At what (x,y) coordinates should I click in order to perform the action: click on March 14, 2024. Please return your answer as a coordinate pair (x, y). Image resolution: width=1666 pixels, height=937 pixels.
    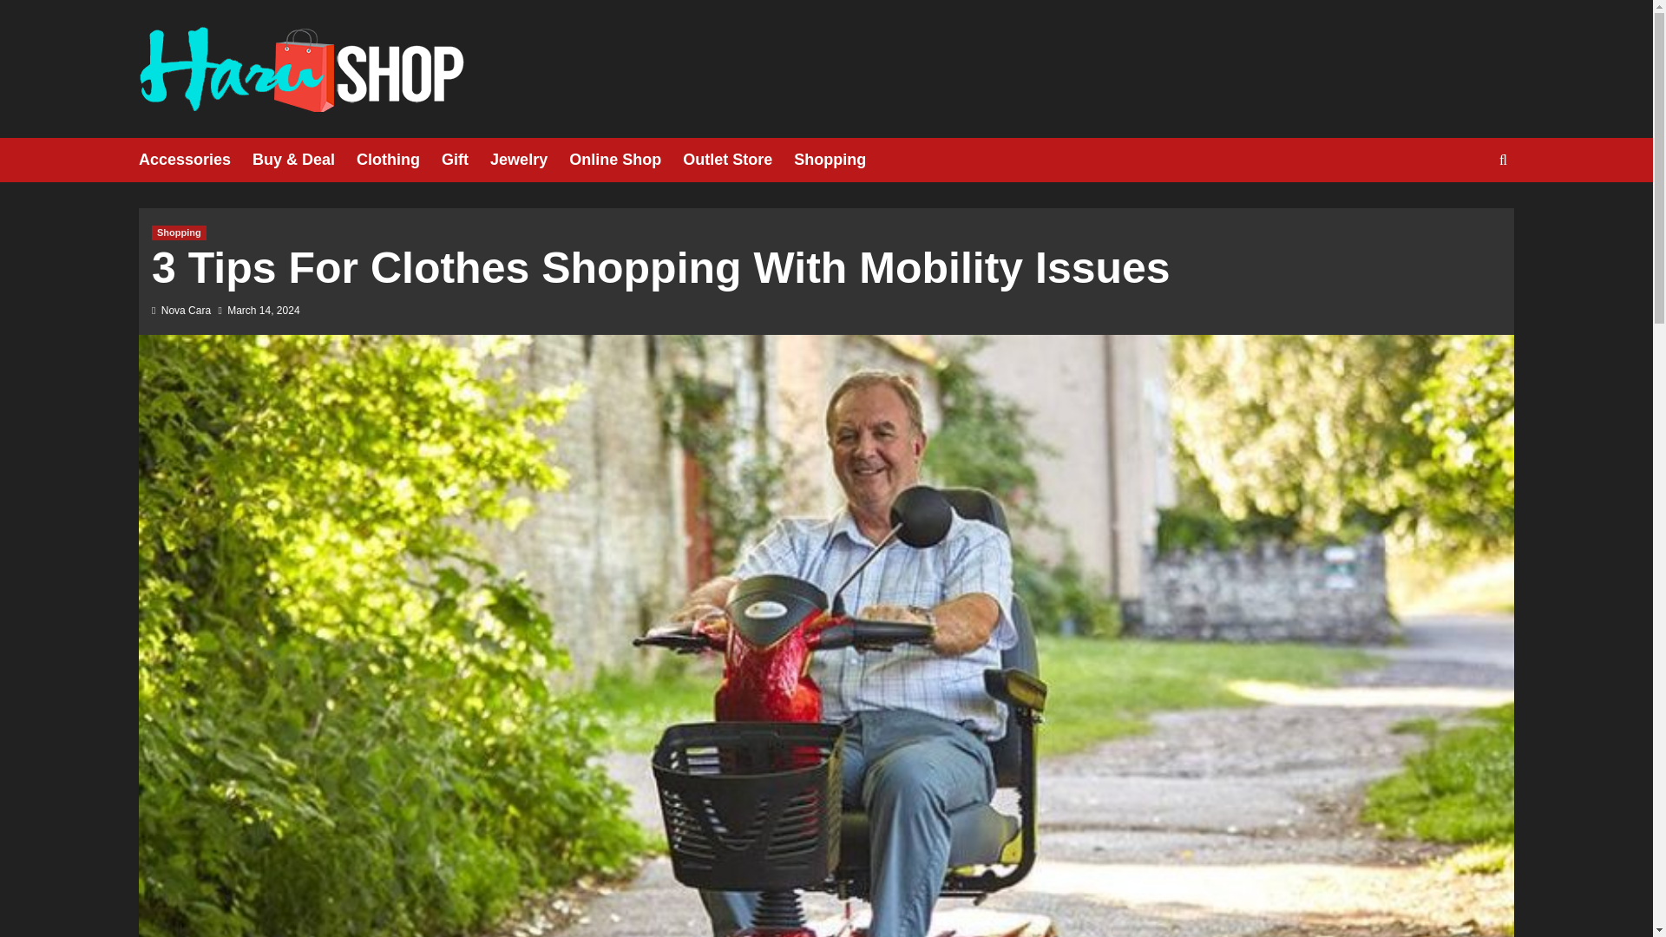
    Looking at the image, I should click on (263, 311).